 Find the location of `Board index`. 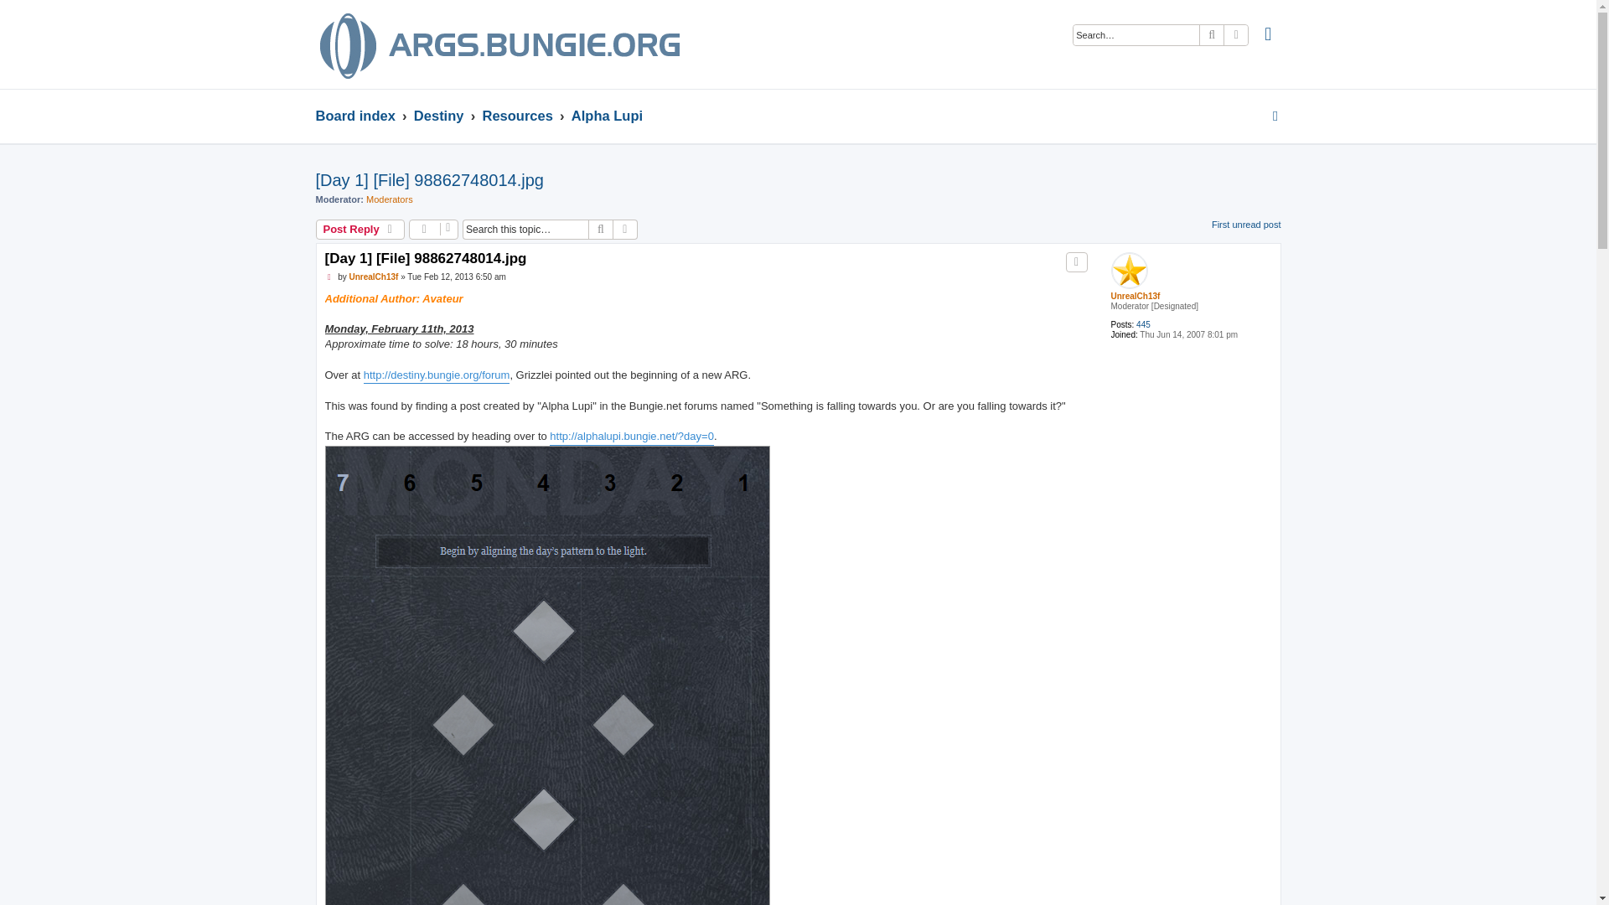

Board index is located at coordinates (354, 115).